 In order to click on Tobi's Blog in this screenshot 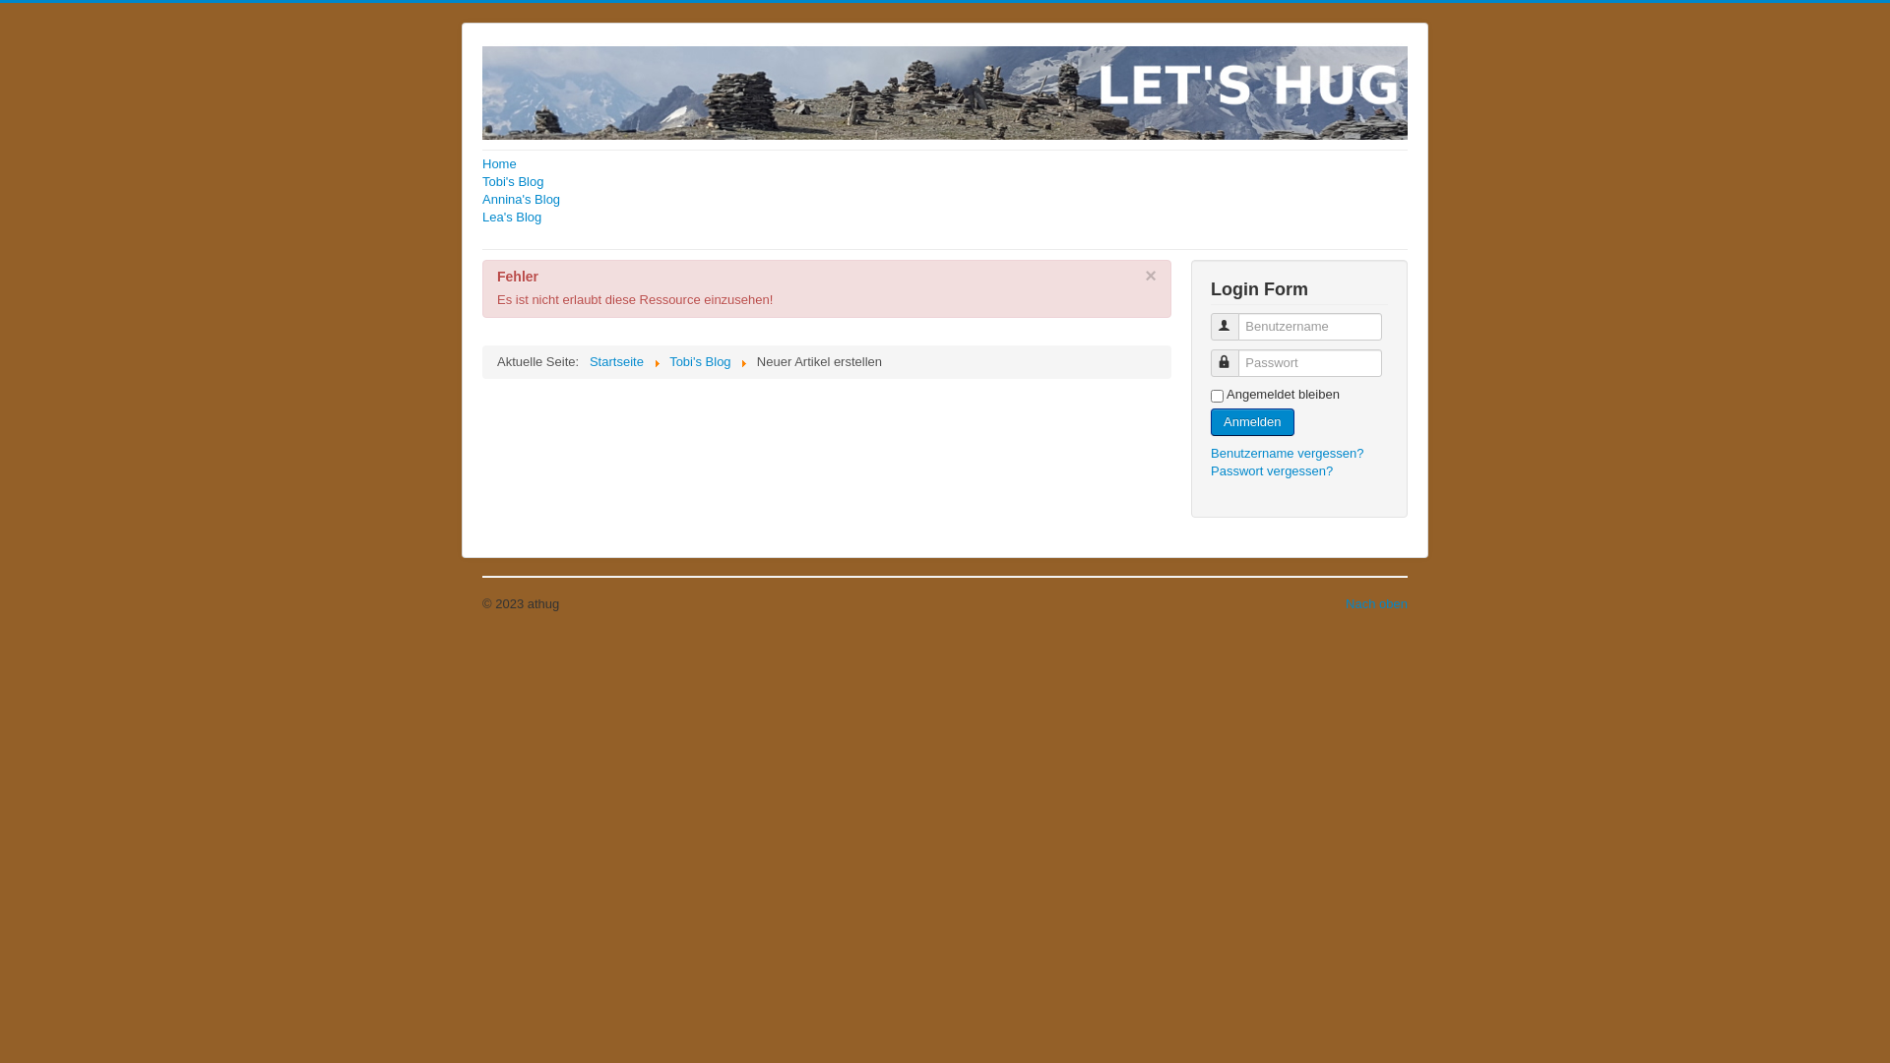, I will do `click(700, 362)`.